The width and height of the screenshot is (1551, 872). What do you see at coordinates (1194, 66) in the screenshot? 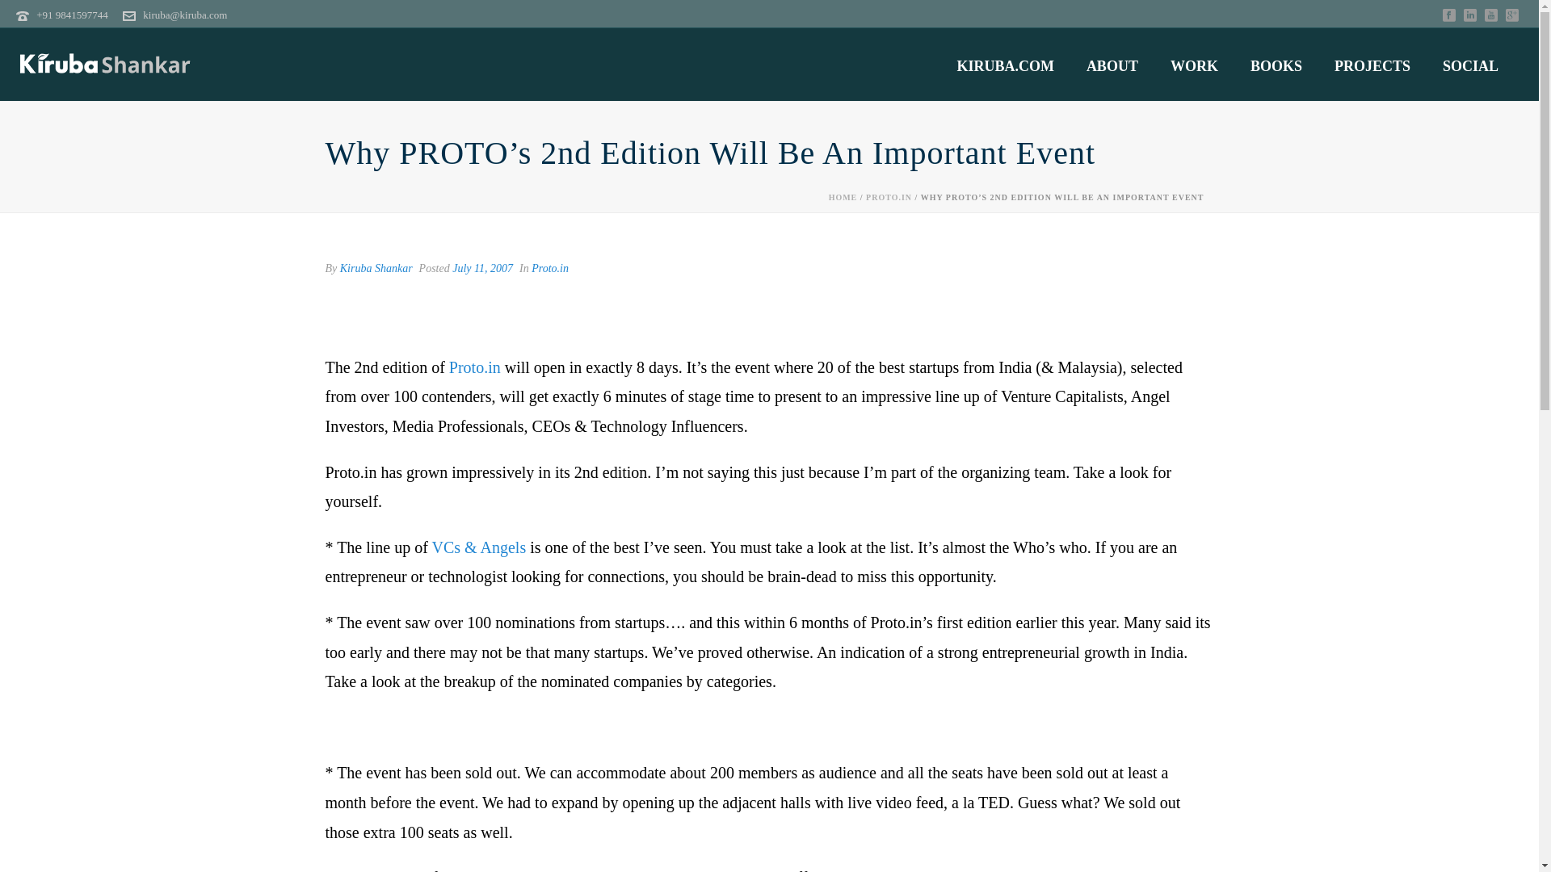
I see `WORK` at bounding box center [1194, 66].